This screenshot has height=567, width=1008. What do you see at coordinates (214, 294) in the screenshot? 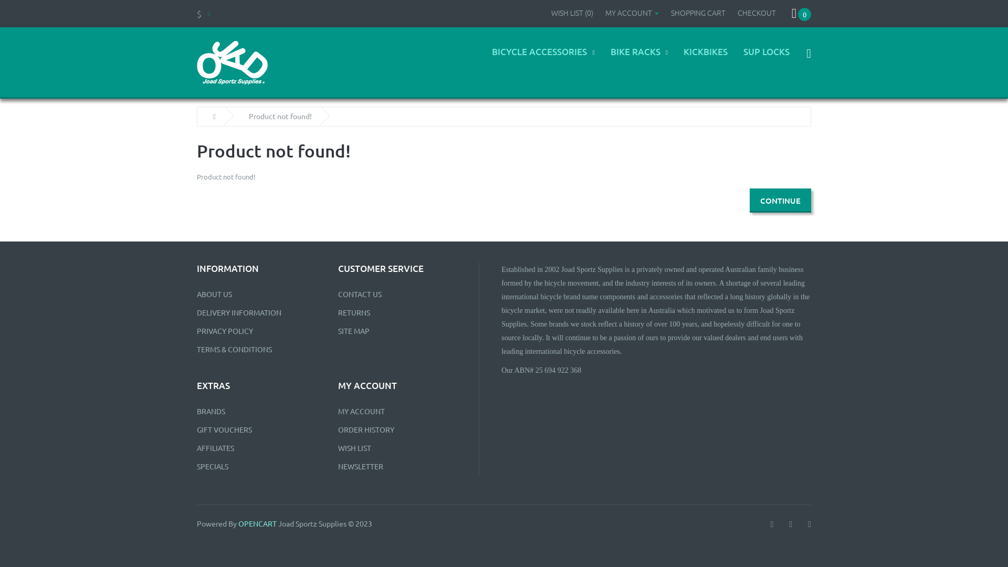
I see `ABOUT US` at bounding box center [214, 294].